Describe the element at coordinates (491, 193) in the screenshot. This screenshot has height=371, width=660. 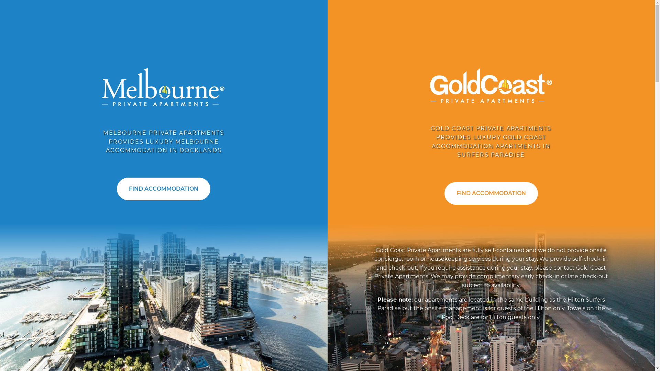
I see `FIND ACCOMMODATION` at that location.